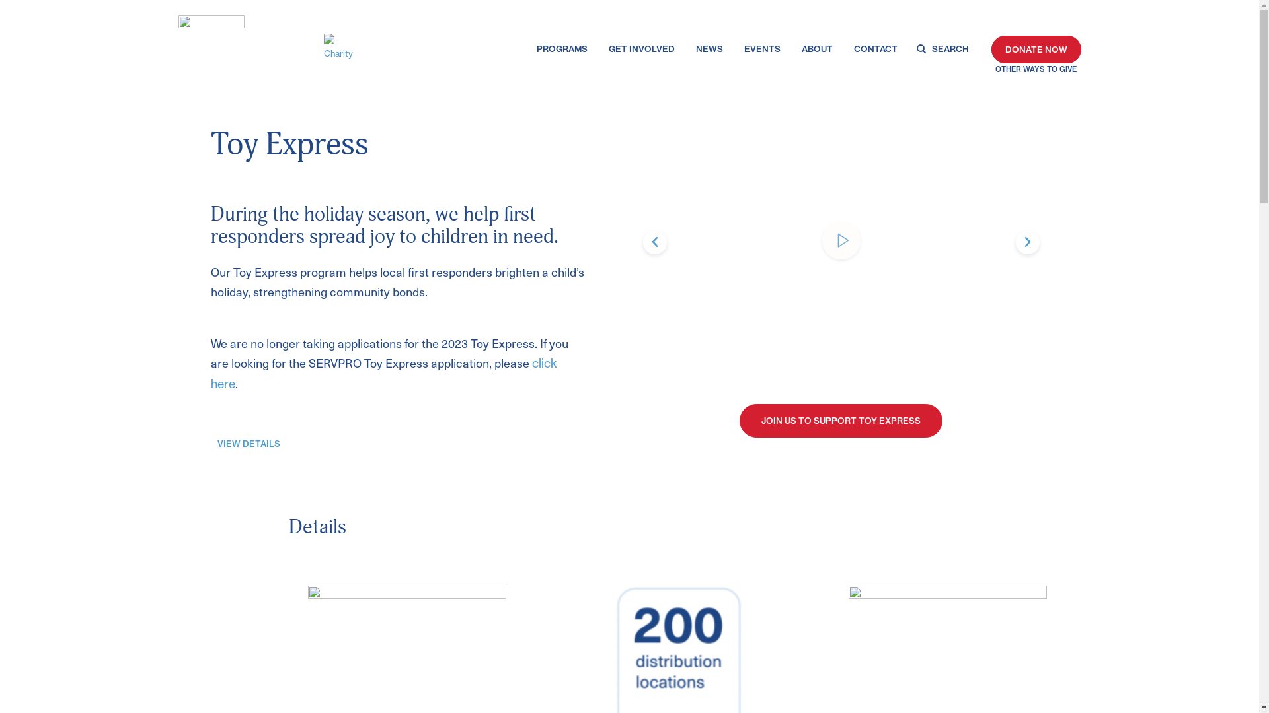 The width and height of the screenshot is (1269, 713). Describe the element at coordinates (817, 52) in the screenshot. I see `ABOUT` at that location.